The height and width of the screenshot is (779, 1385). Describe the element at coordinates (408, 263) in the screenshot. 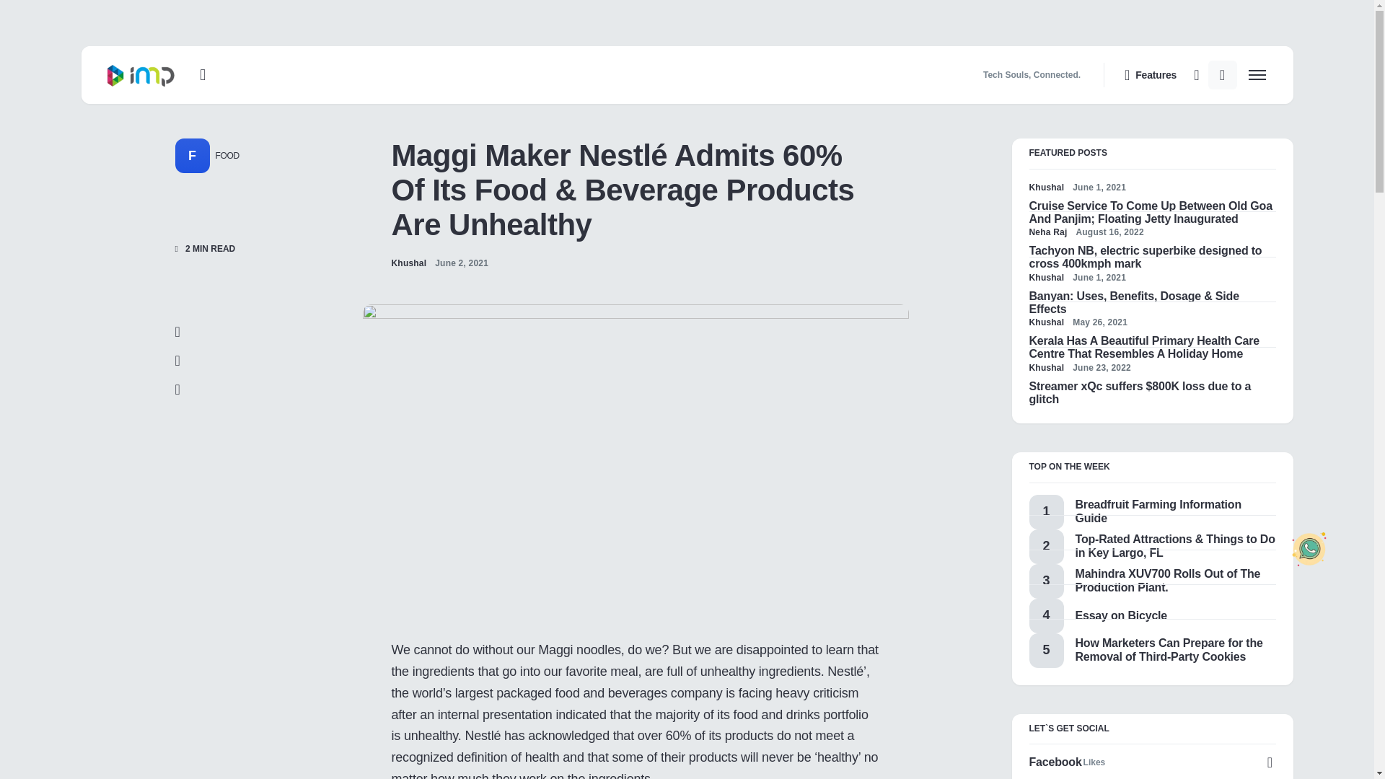

I see `View all posts by Khushal` at that location.